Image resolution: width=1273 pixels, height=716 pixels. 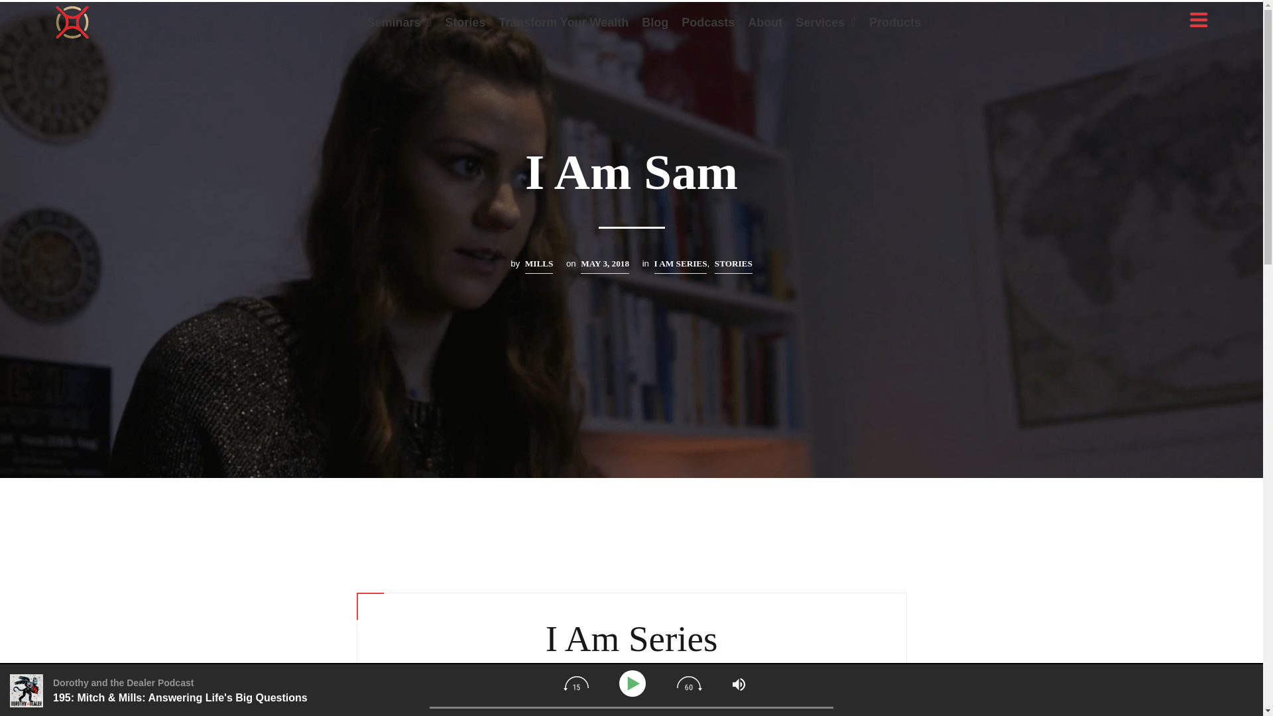 I want to click on MILLS, so click(x=539, y=265).